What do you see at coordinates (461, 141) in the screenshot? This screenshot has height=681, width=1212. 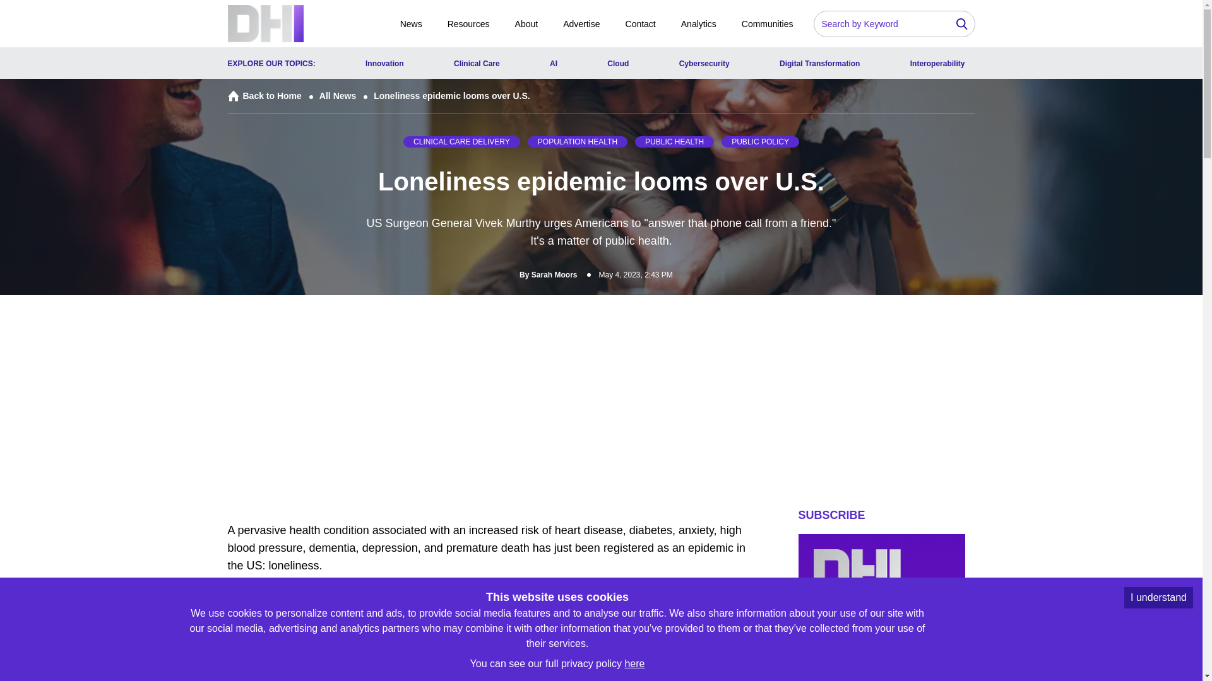 I see `CLINICAL CARE DELIVERY` at bounding box center [461, 141].